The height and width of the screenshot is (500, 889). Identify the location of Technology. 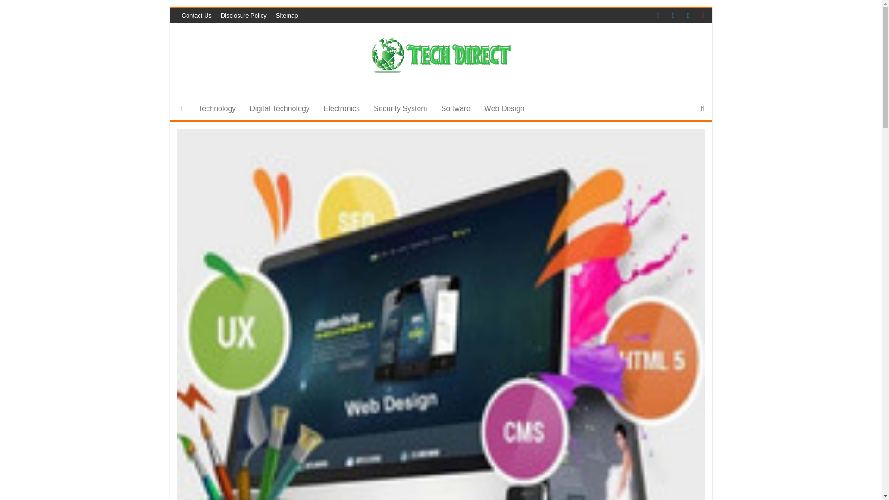
(217, 108).